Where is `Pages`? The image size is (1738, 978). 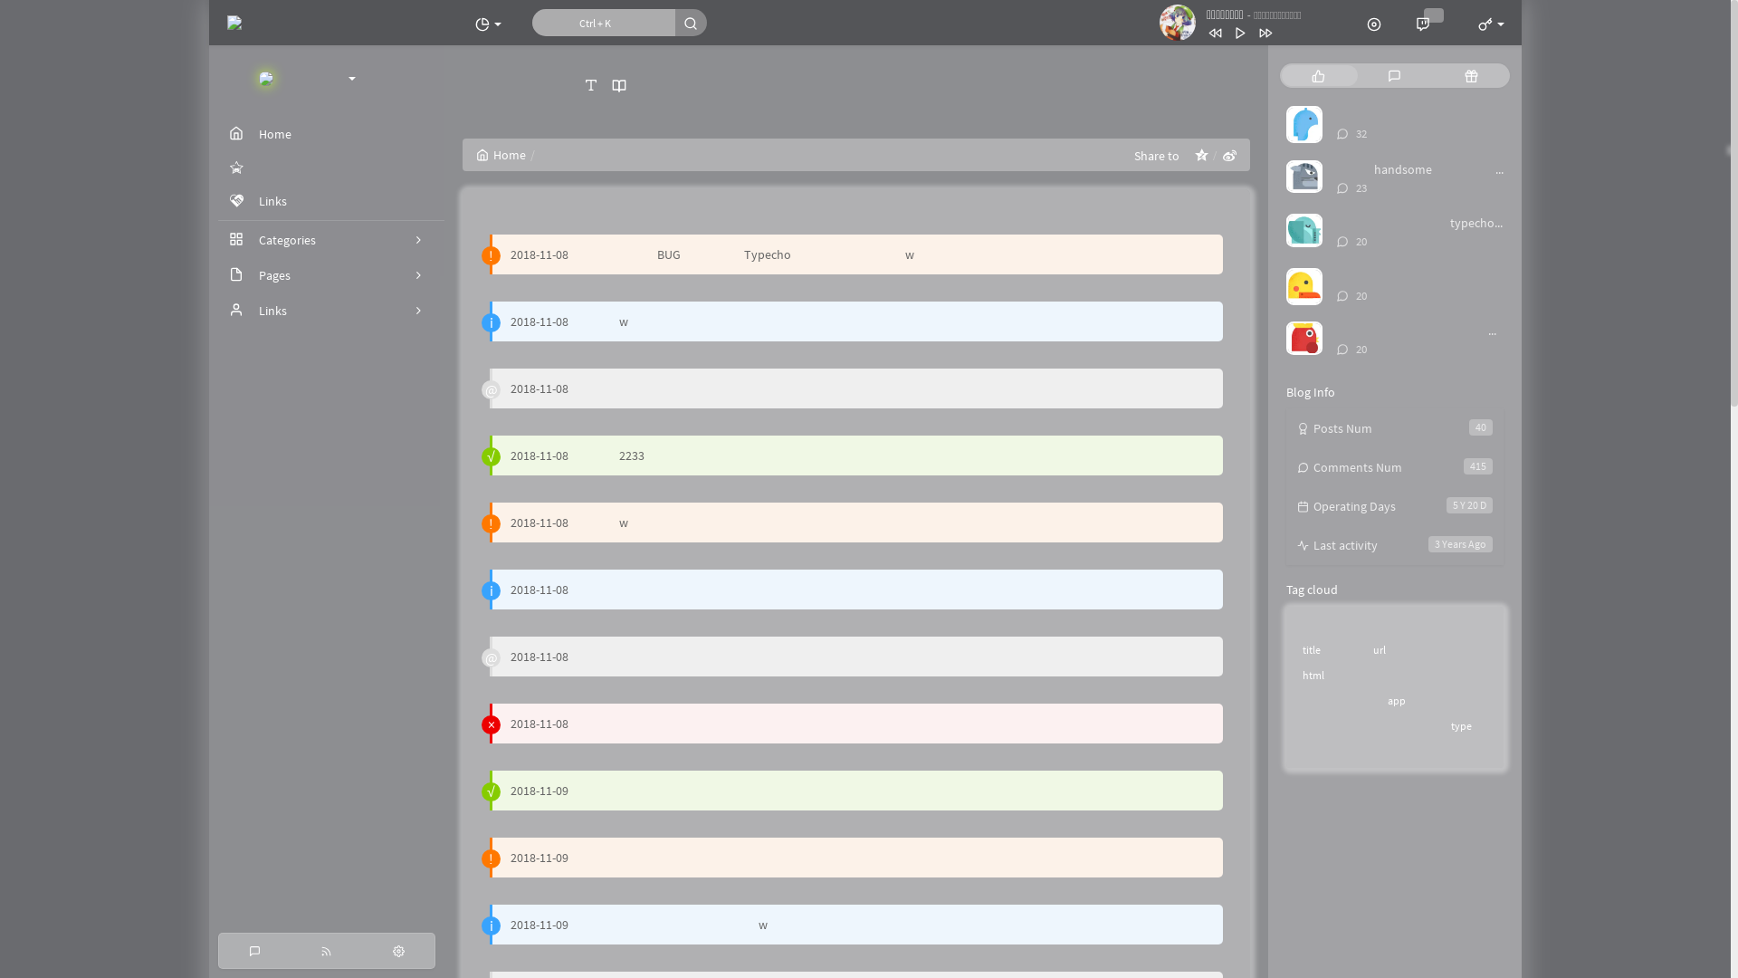
Pages is located at coordinates (327, 275).